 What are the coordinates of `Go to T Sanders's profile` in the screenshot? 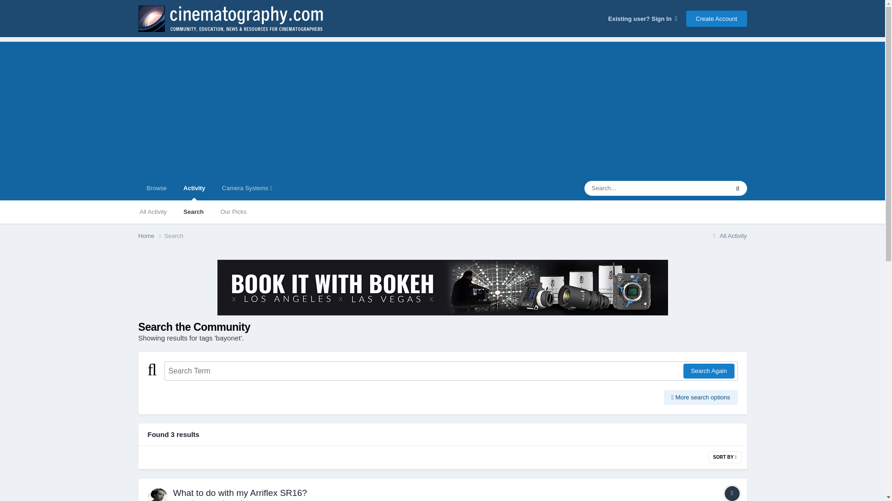 It's located at (188, 500).